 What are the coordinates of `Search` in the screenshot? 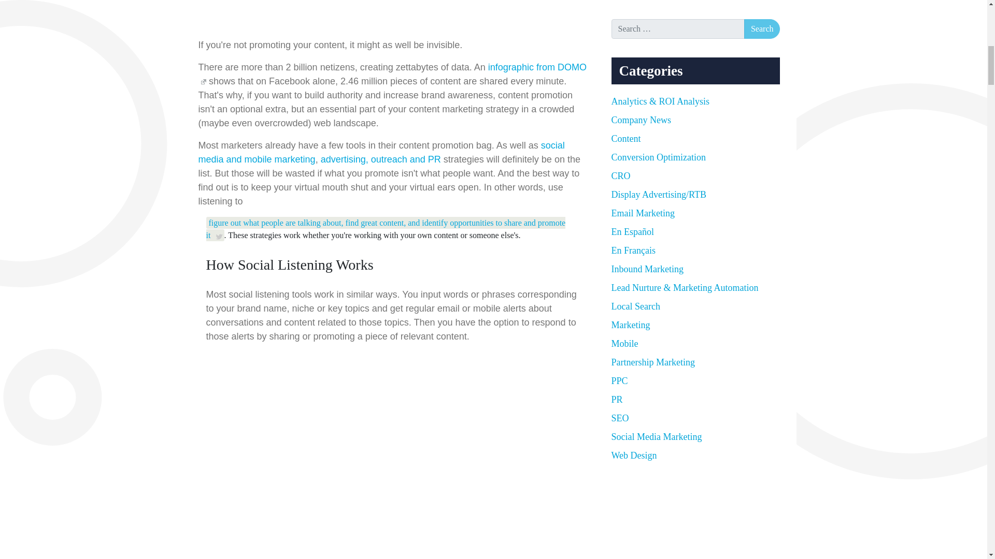 It's located at (762, 28).